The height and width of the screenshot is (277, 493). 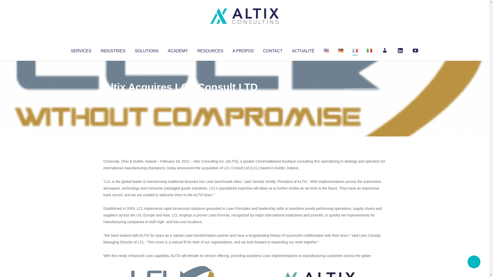 What do you see at coordinates (243, 50) in the screenshot?
I see `A PROPOS` at bounding box center [243, 50].